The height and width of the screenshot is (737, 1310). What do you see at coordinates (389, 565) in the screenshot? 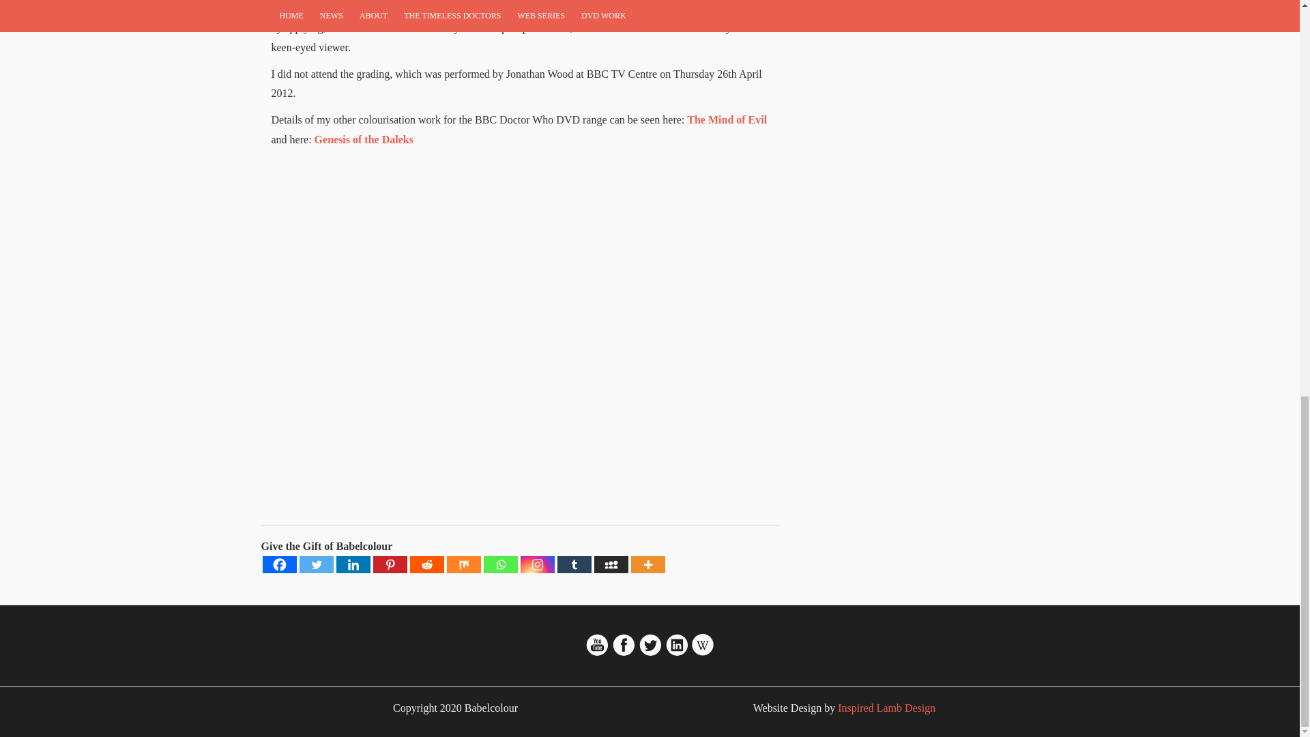
I see `Pinterest` at bounding box center [389, 565].